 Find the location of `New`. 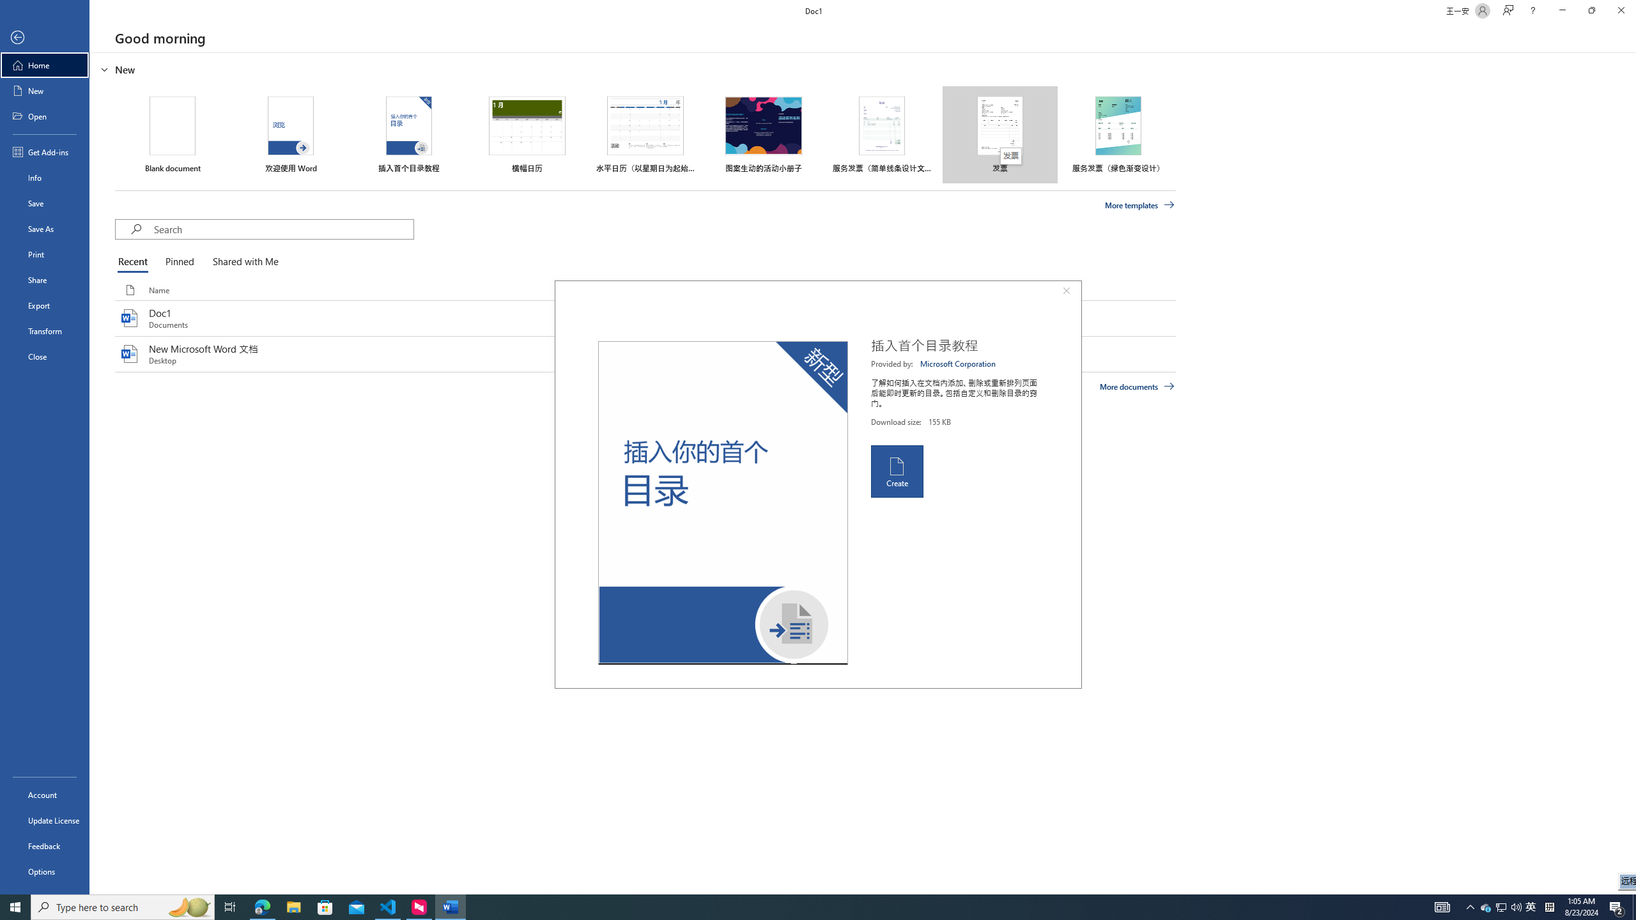

New is located at coordinates (45, 91).